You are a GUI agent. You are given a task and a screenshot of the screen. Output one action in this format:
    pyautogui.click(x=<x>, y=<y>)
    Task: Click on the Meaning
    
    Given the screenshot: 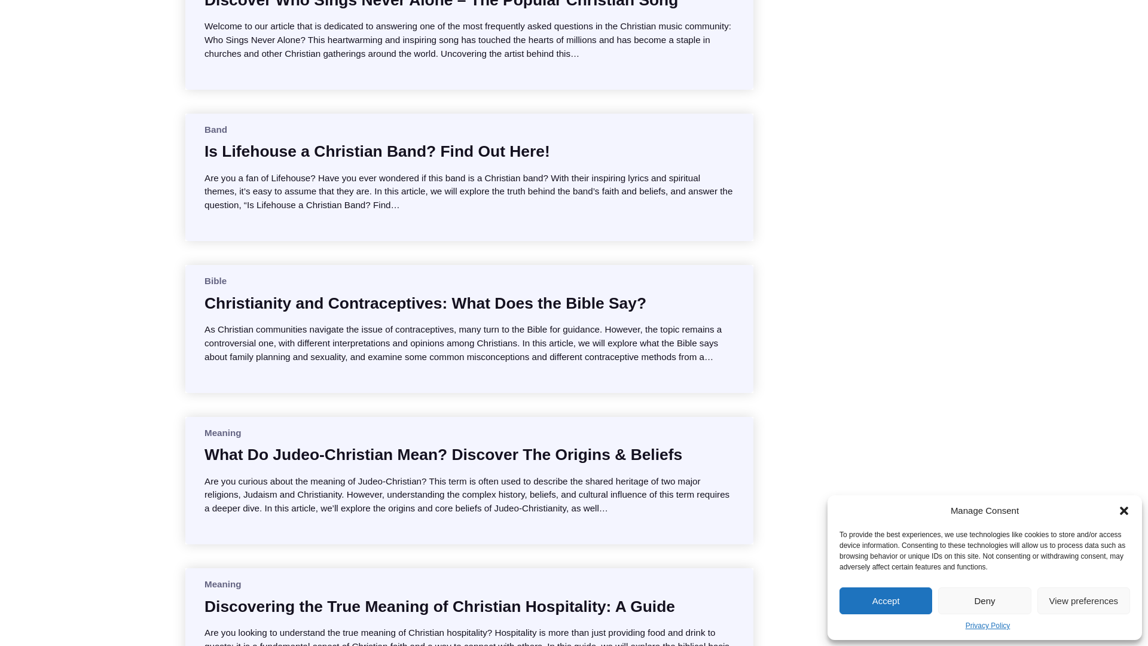 What is the action you would take?
    pyautogui.click(x=222, y=432)
    